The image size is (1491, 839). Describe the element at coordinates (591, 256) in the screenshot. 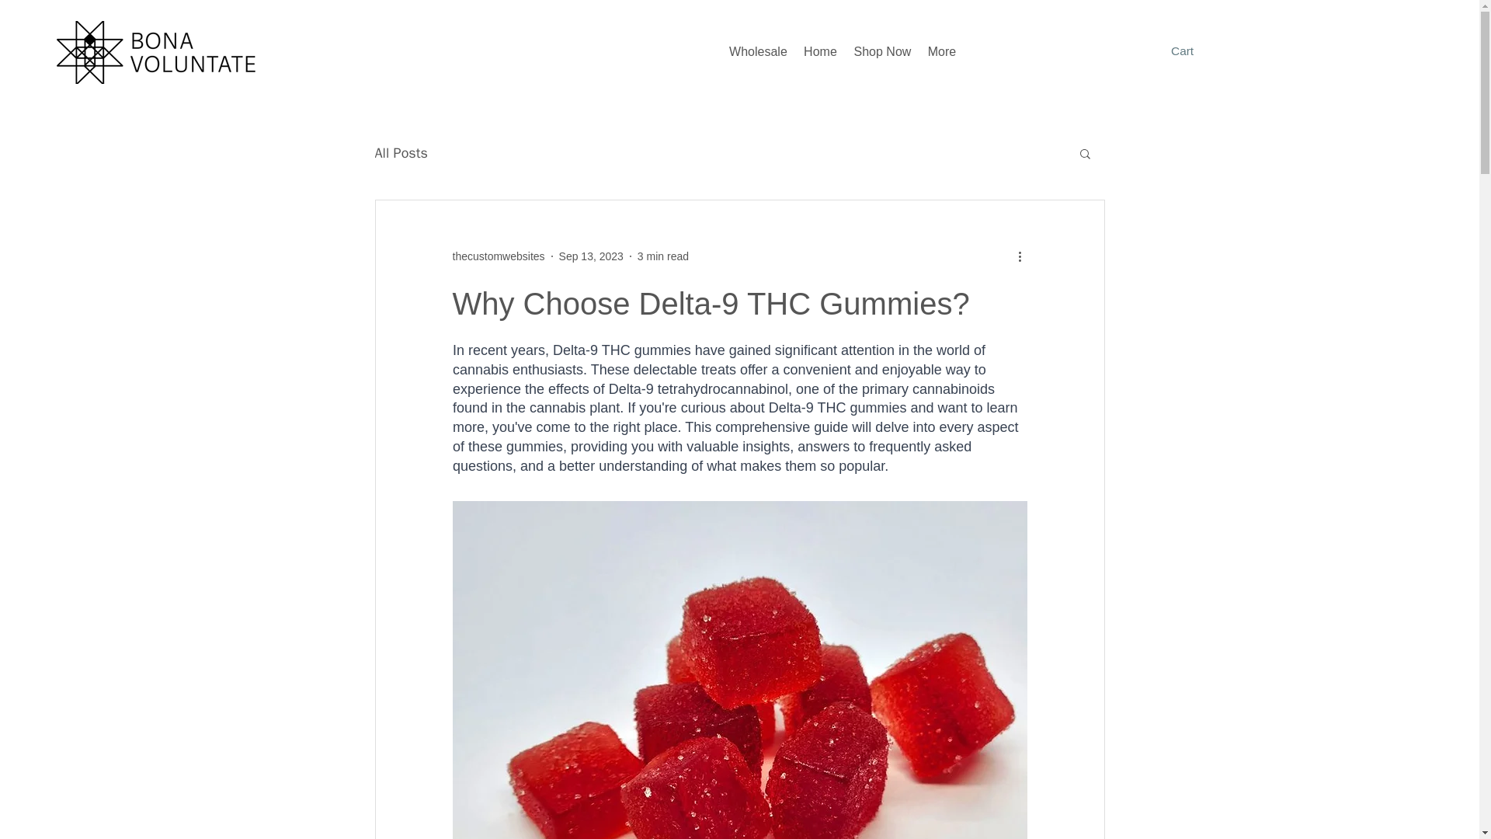

I see `Sep 13, 2023` at that location.